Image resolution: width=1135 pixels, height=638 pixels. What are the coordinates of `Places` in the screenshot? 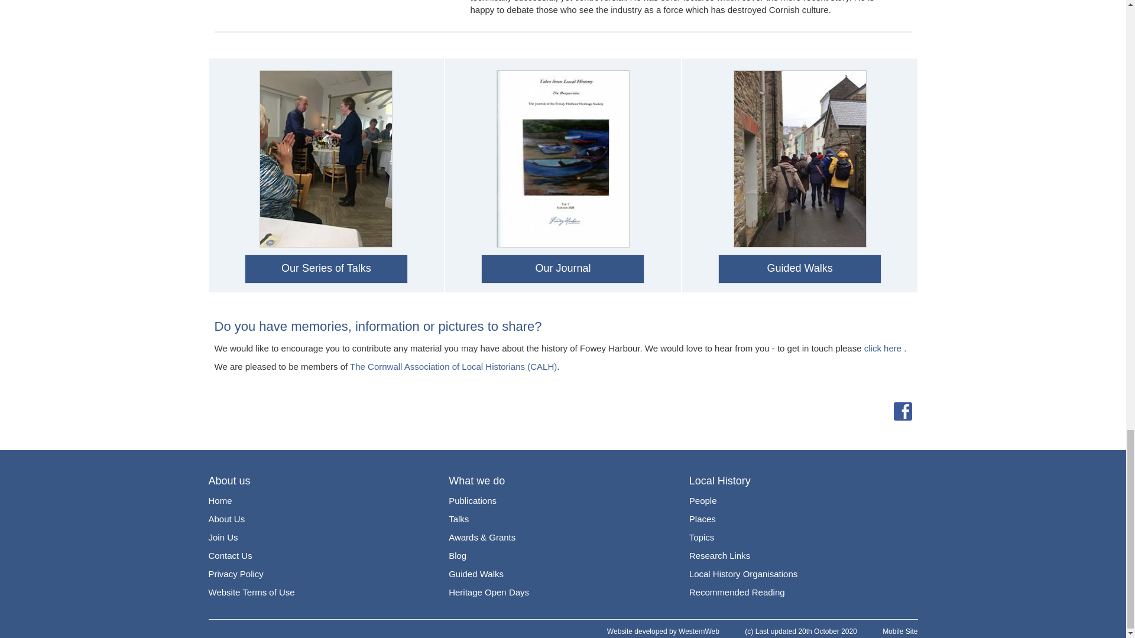 It's located at (702, 519).